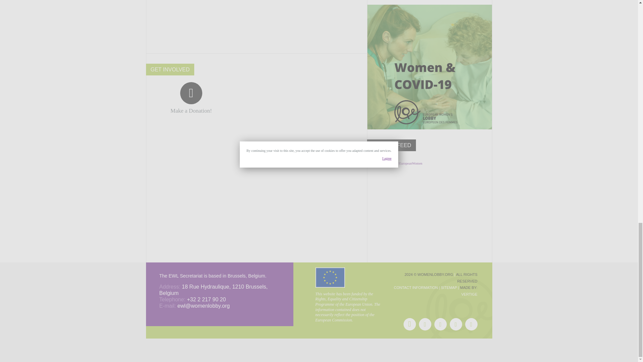 This screenshot has height=362, width=643. Describe the element at coordinates (455, 324) in the screenshot. I see `YouTube` at that location.